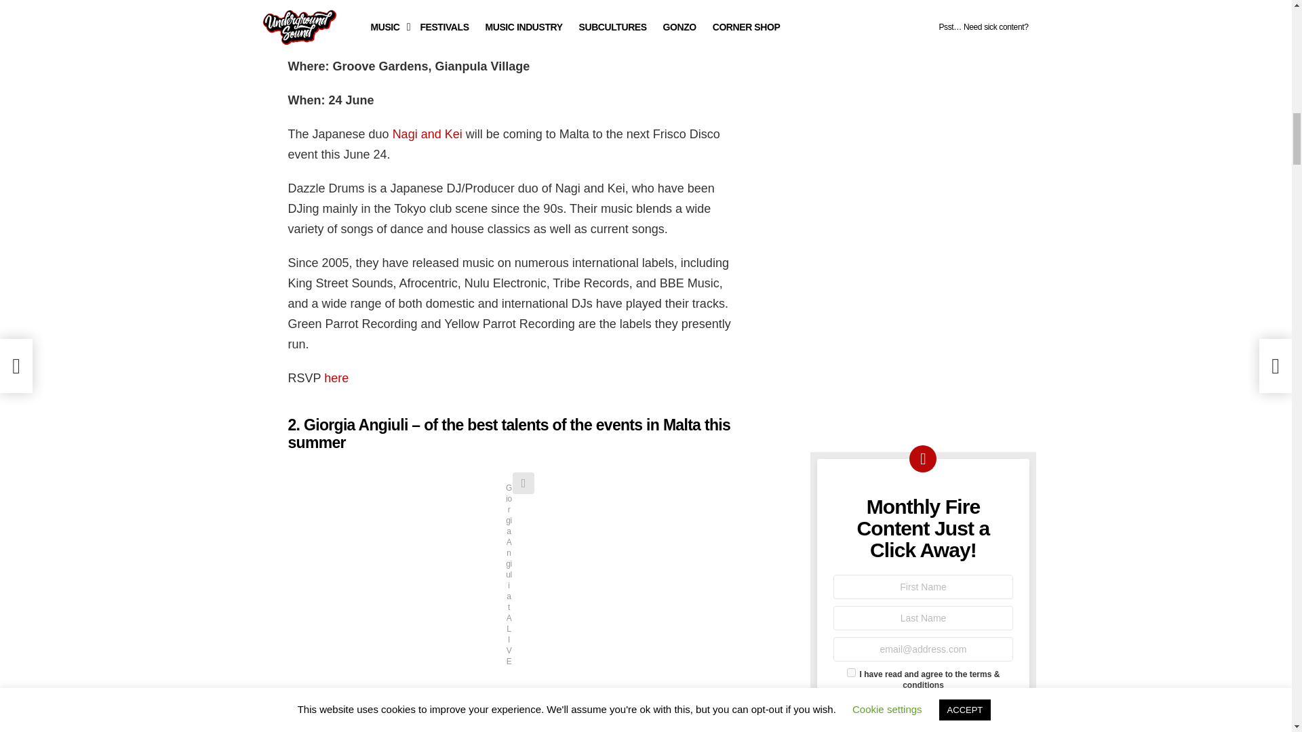 This screenshot has height=732, width=1302. What do you see at coordinates (922, 709) in the screenshot?
I see `Subscribe` at bounding box center [922, 709].